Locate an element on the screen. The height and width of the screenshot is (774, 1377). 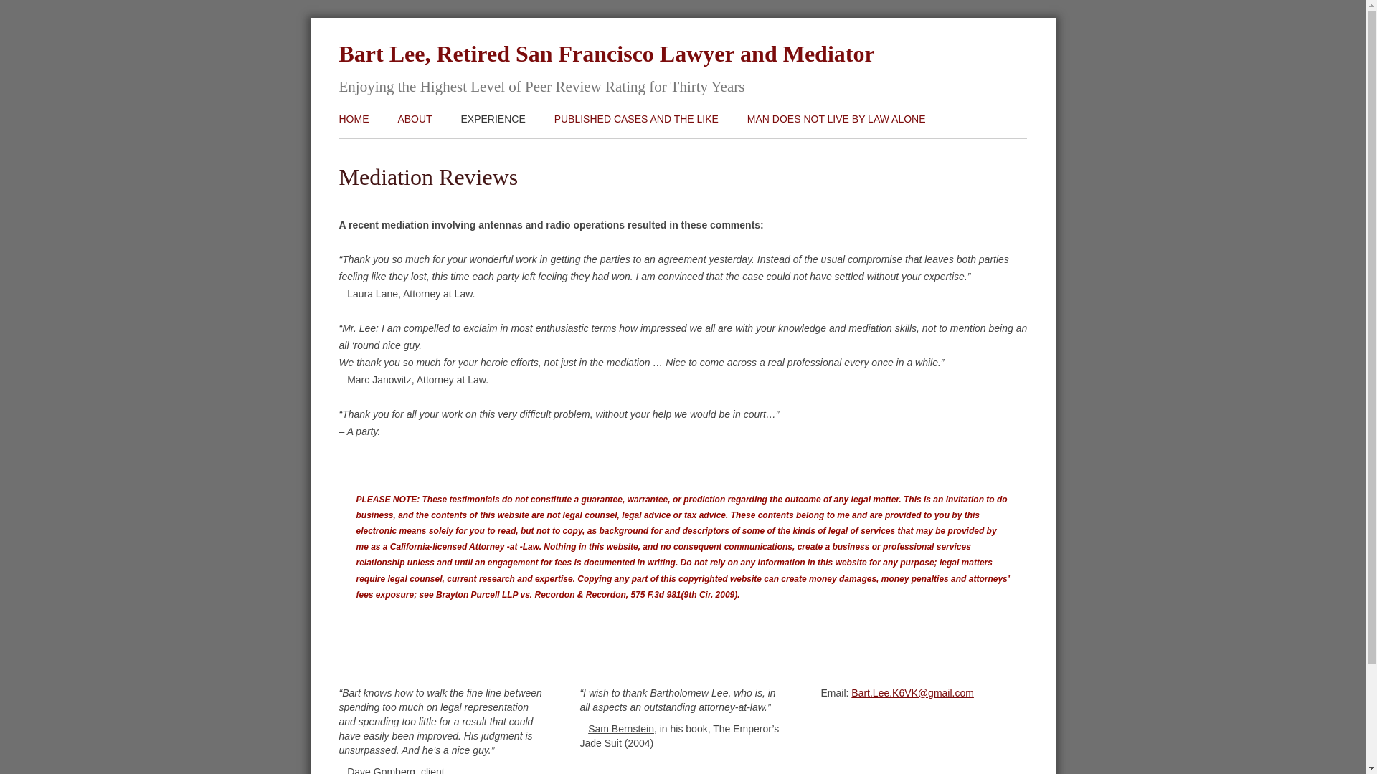
About is located at coordinates (493, 152).